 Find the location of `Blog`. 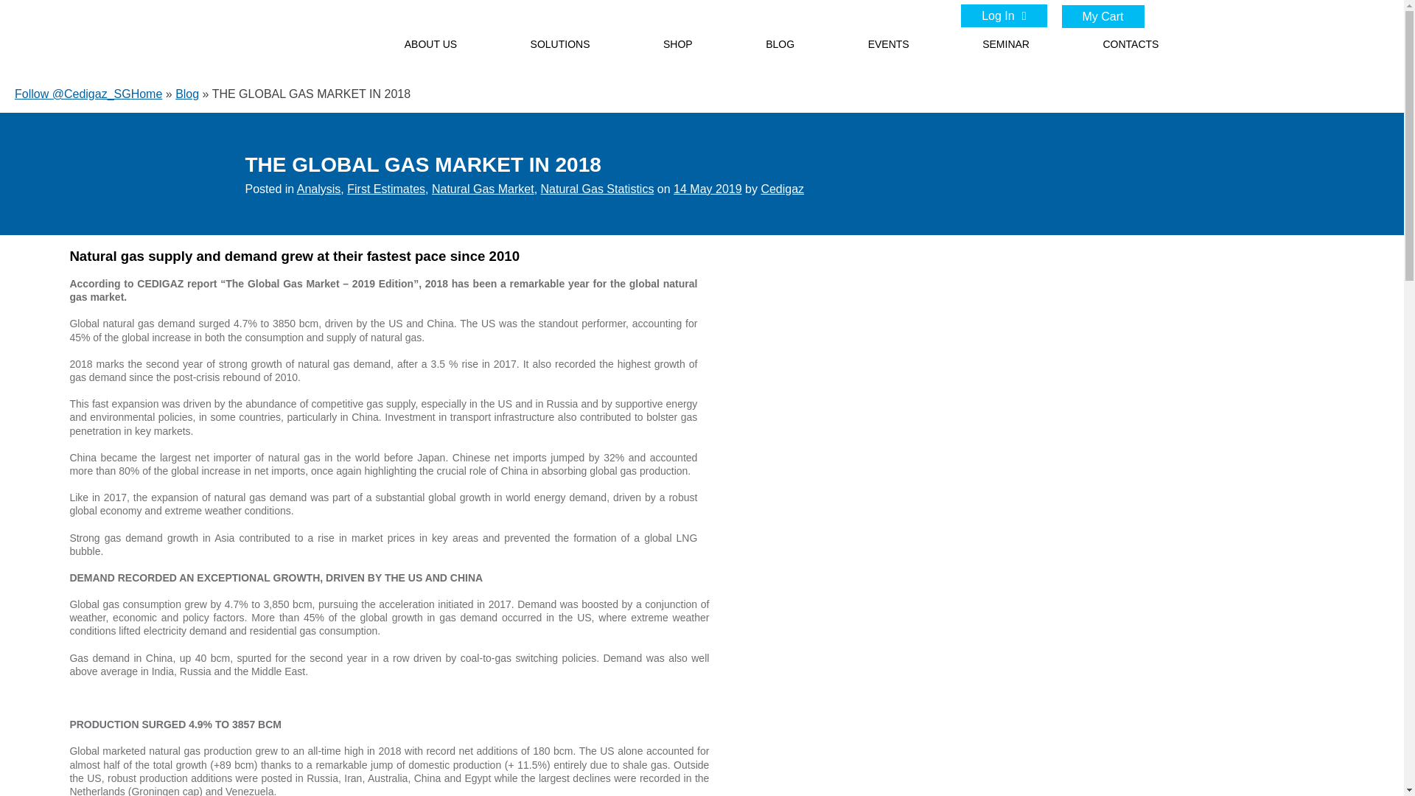

Blog is located at coordinates (187, 94).